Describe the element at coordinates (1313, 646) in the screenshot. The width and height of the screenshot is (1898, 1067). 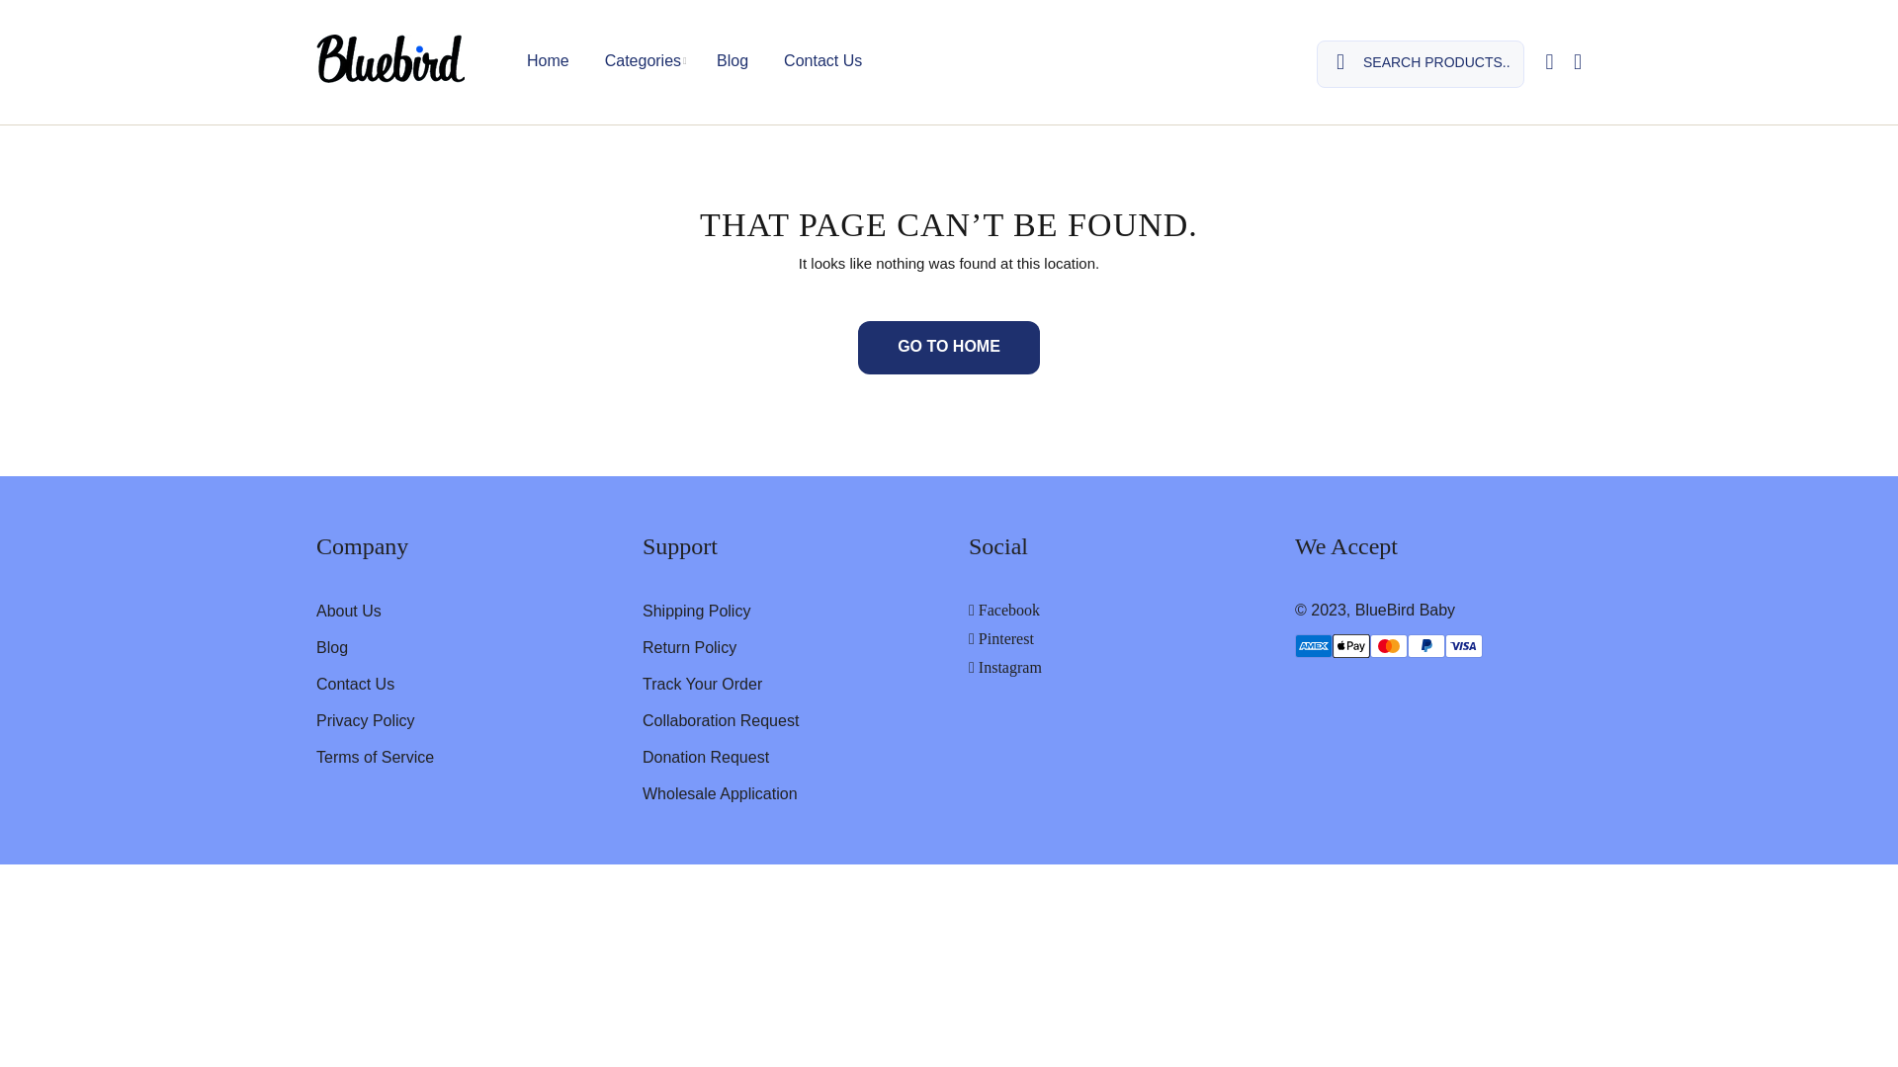
I see `American Express` at that location.